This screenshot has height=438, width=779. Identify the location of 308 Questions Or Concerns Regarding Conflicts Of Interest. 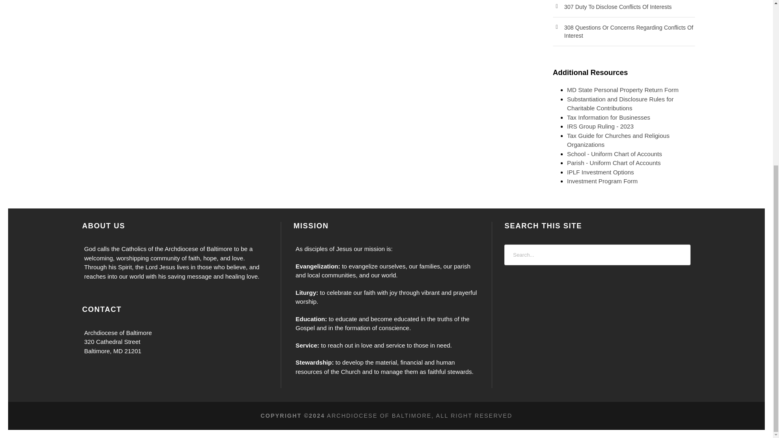
(628, 32).